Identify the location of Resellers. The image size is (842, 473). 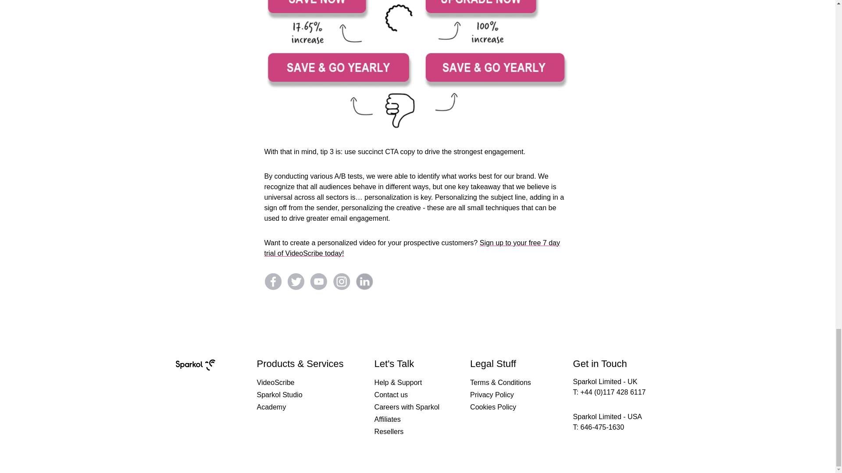
(389, 432).